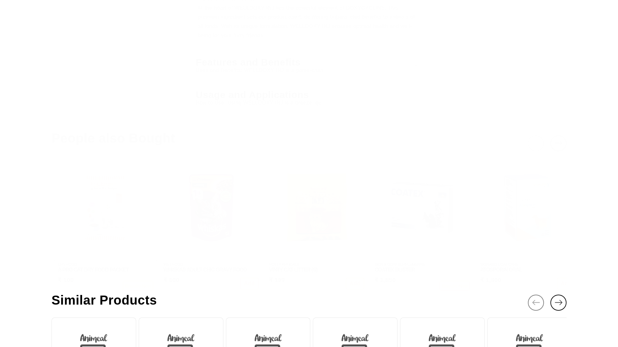  Describe the element at coordinates (355, 283) in the screenshot. I see `WHISKAS ADULT CHIC GRAVY FOOD` at that location.